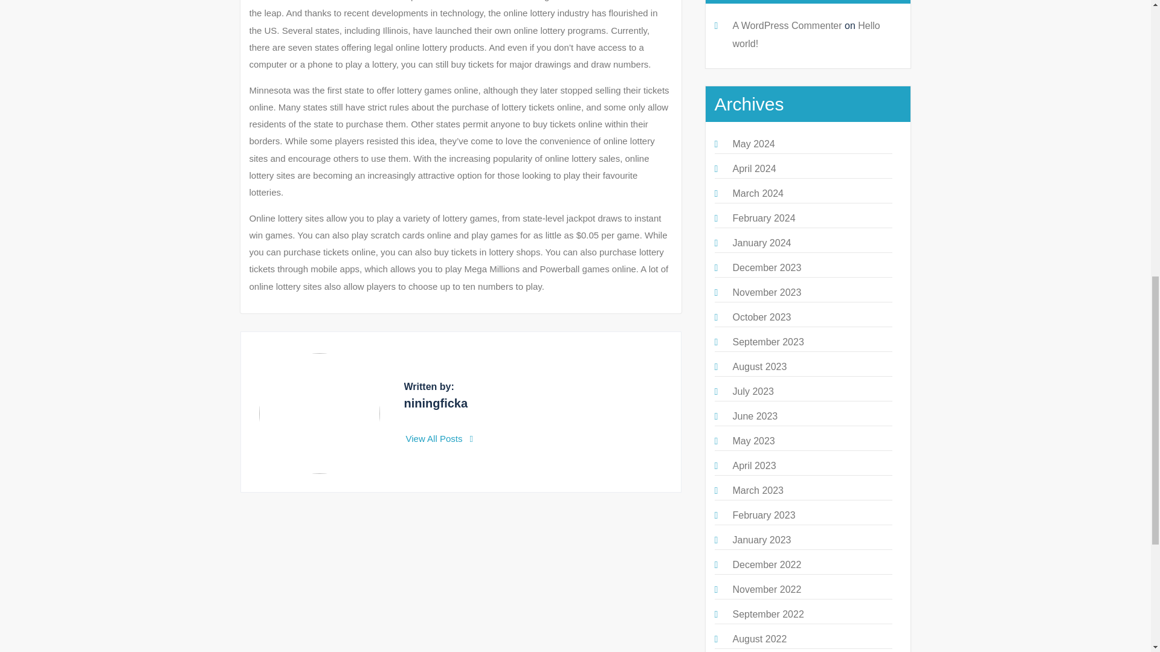 This screenshot has width=1160, height=652. What do you see at coordinates (766, 268) in the screenshot?
I see `December 2023` at bounding box center [766, 268].